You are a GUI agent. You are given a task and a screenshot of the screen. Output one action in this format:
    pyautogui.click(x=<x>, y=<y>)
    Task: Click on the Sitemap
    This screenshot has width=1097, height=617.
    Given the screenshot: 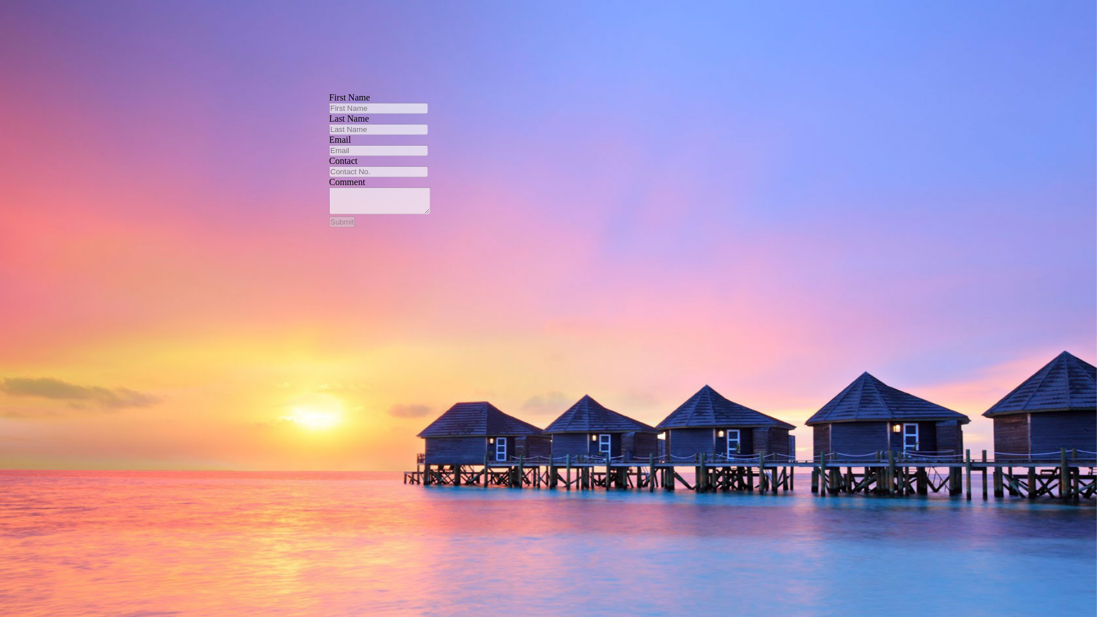 What is the action you would take?
    pyautogui.click(x=15, y=282)
    